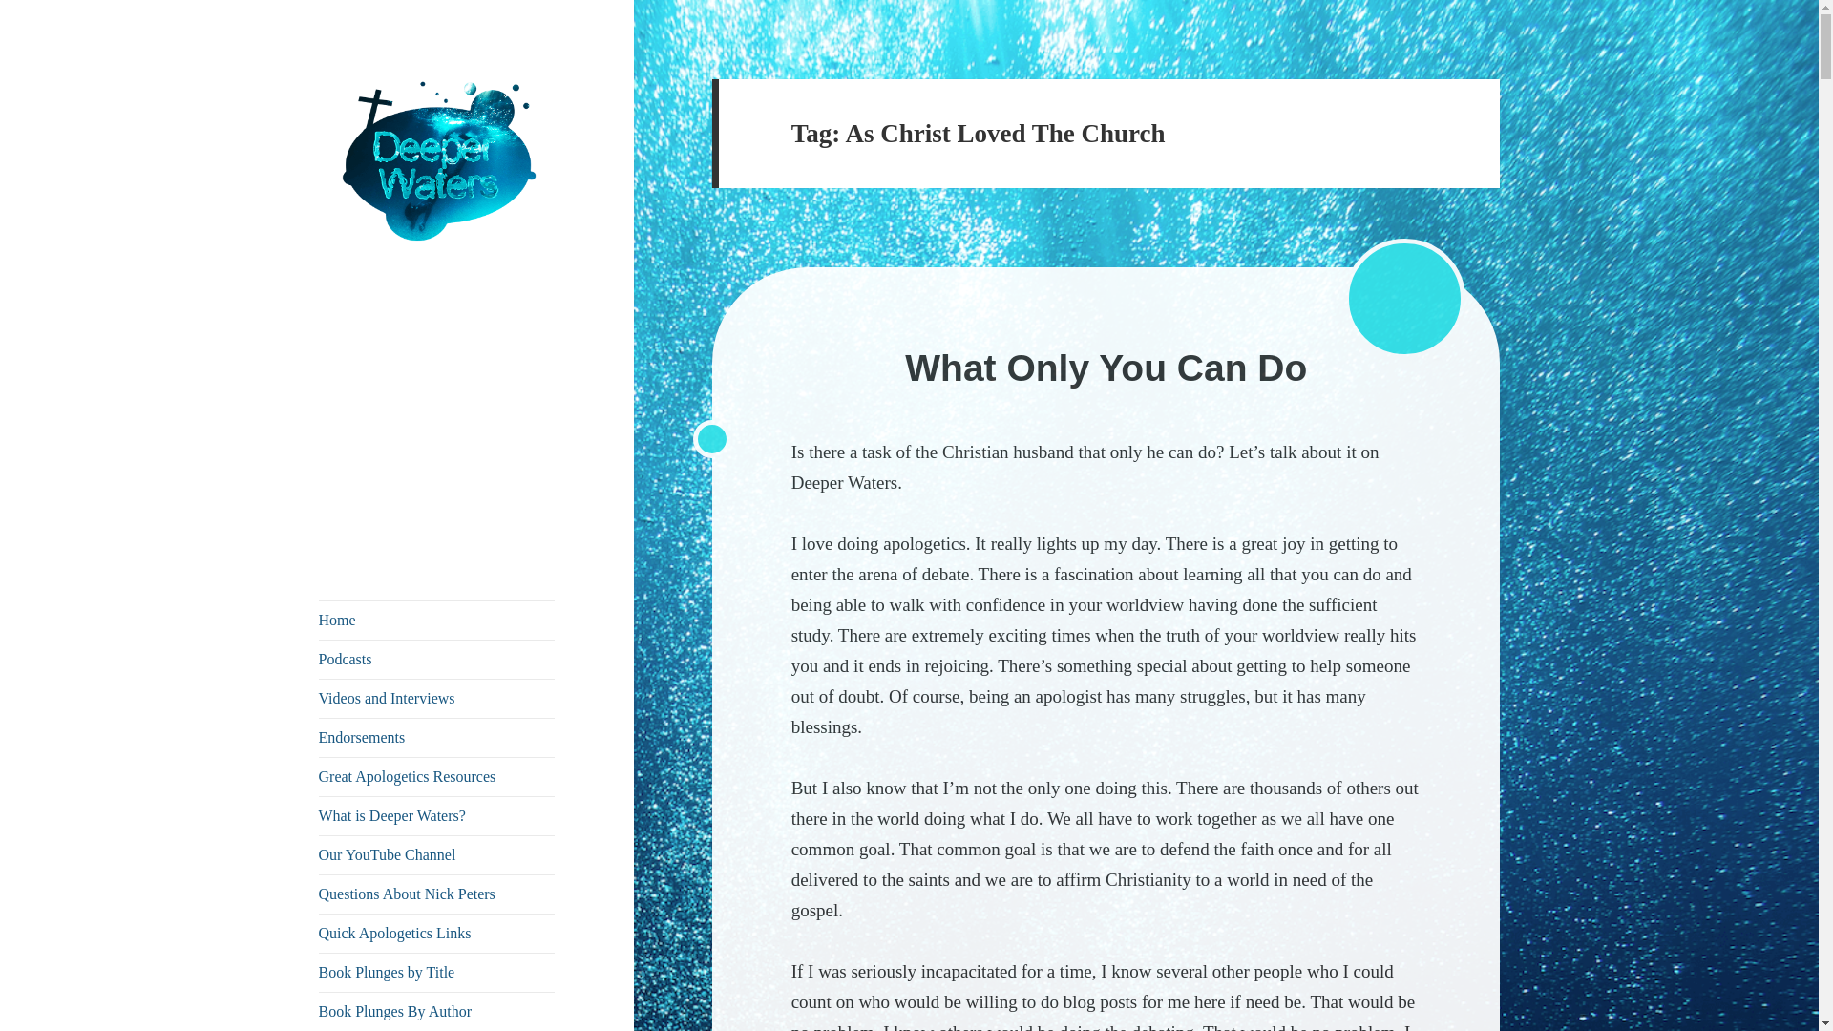  What do you see at coordinates (437, 776) in the screenshot?
I see `Great Apologetics Resources` at bounding box center [437, 776].